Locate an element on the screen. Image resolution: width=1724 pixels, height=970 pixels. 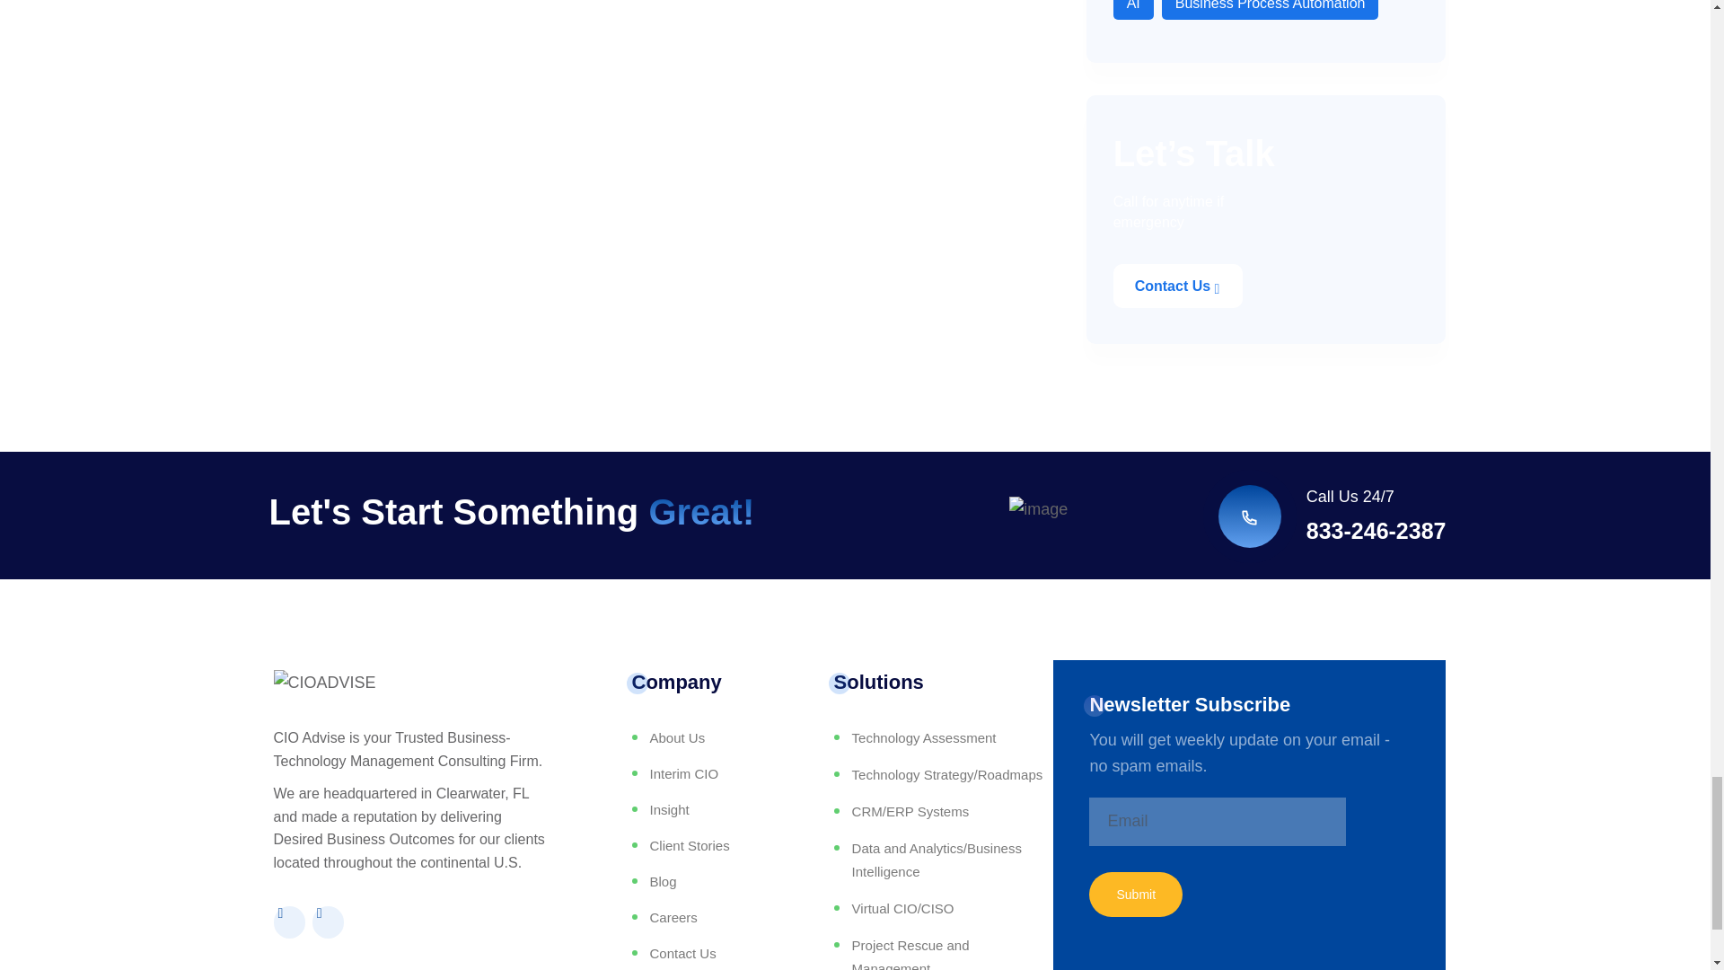
Submit is located at coordinates (1136, 894).